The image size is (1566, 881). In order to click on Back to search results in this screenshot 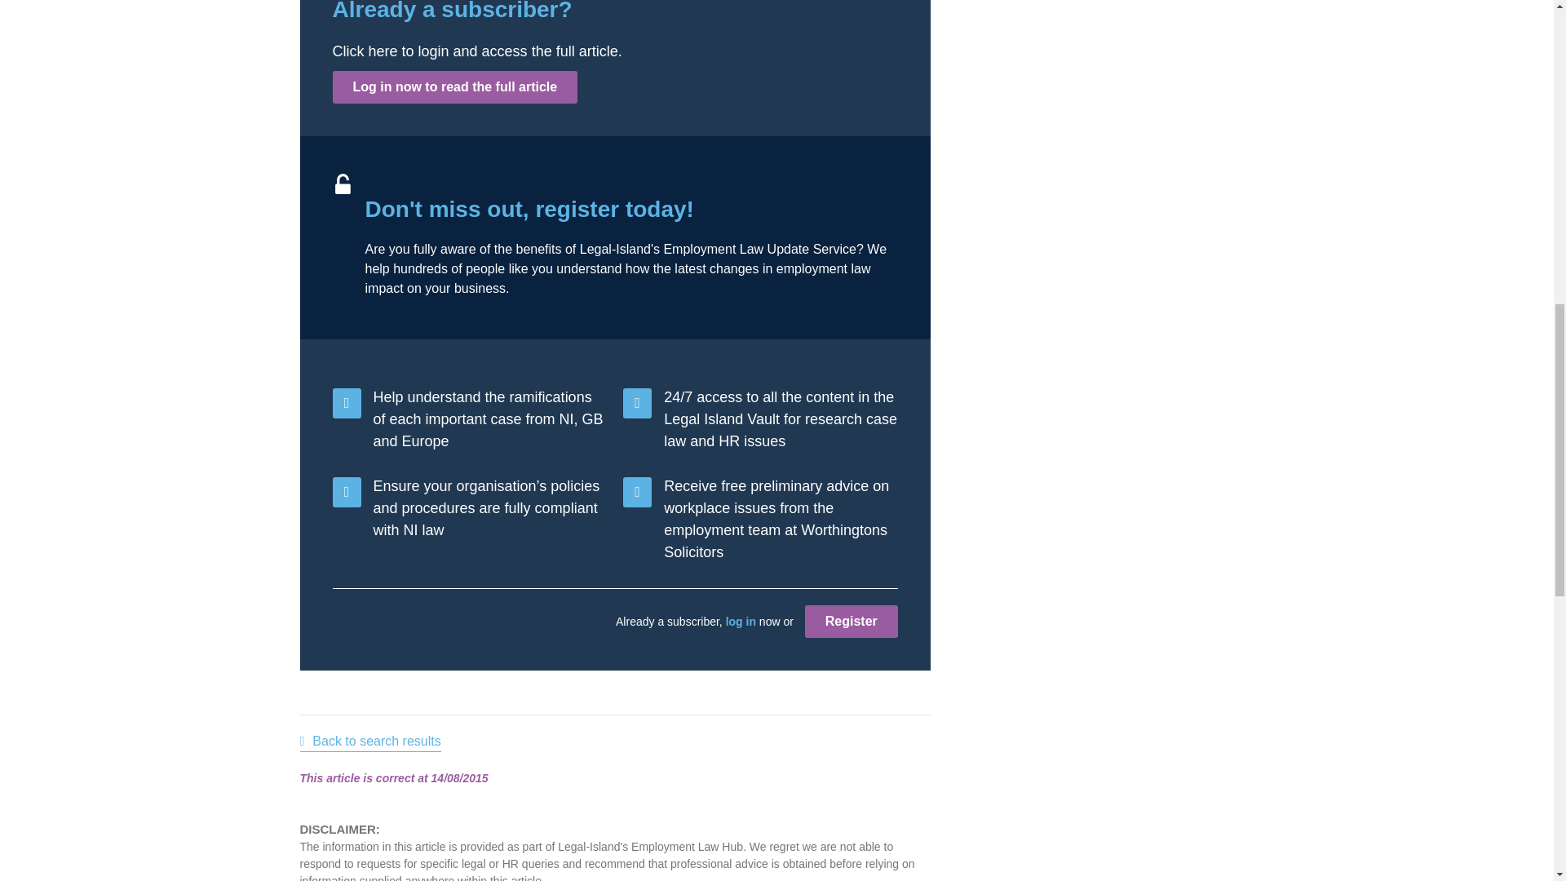, I will do `click(370, 742)`.